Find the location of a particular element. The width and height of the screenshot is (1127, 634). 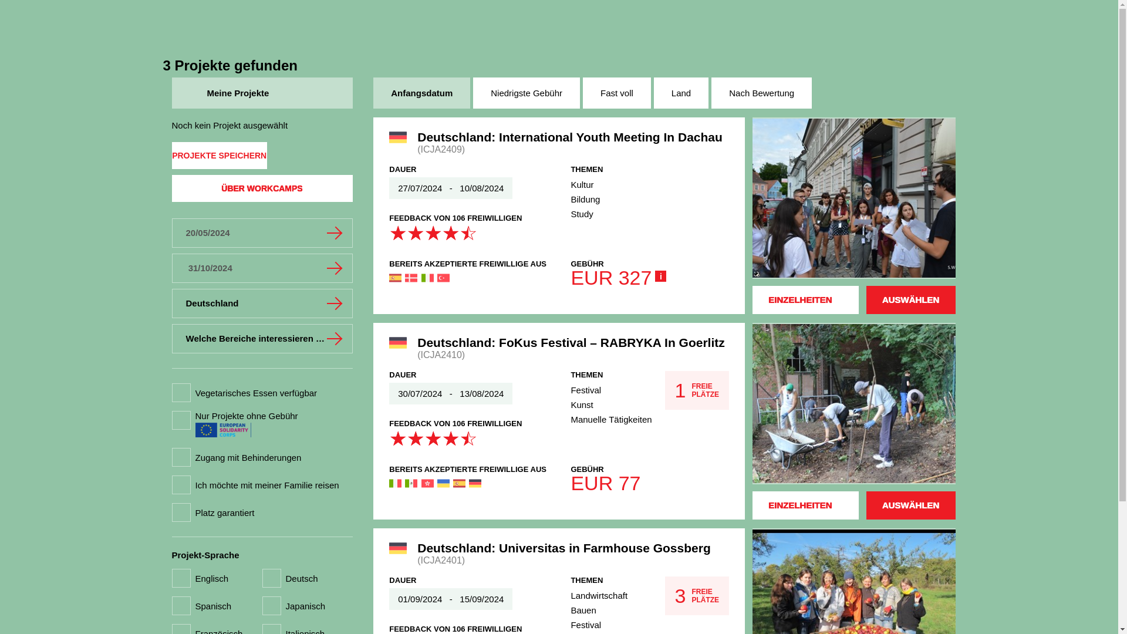

Italien is located at coordinates (394, 483).